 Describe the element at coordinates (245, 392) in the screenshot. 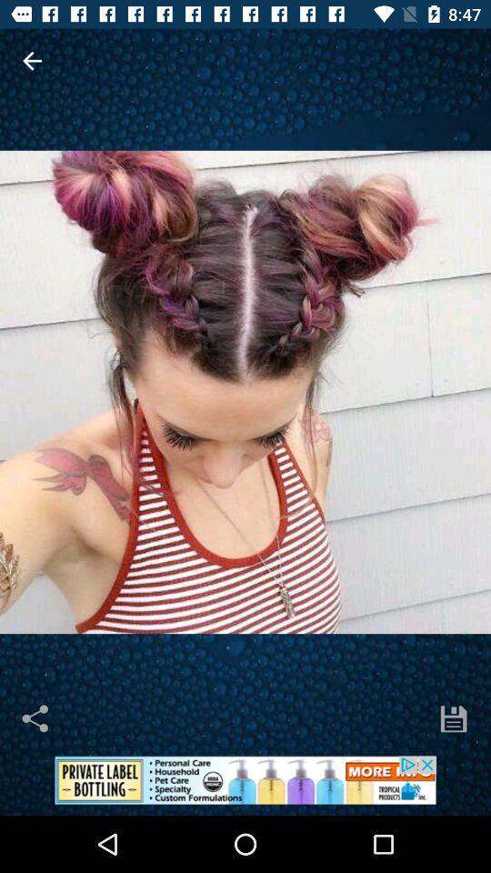

I see `enlarges image` at that location.